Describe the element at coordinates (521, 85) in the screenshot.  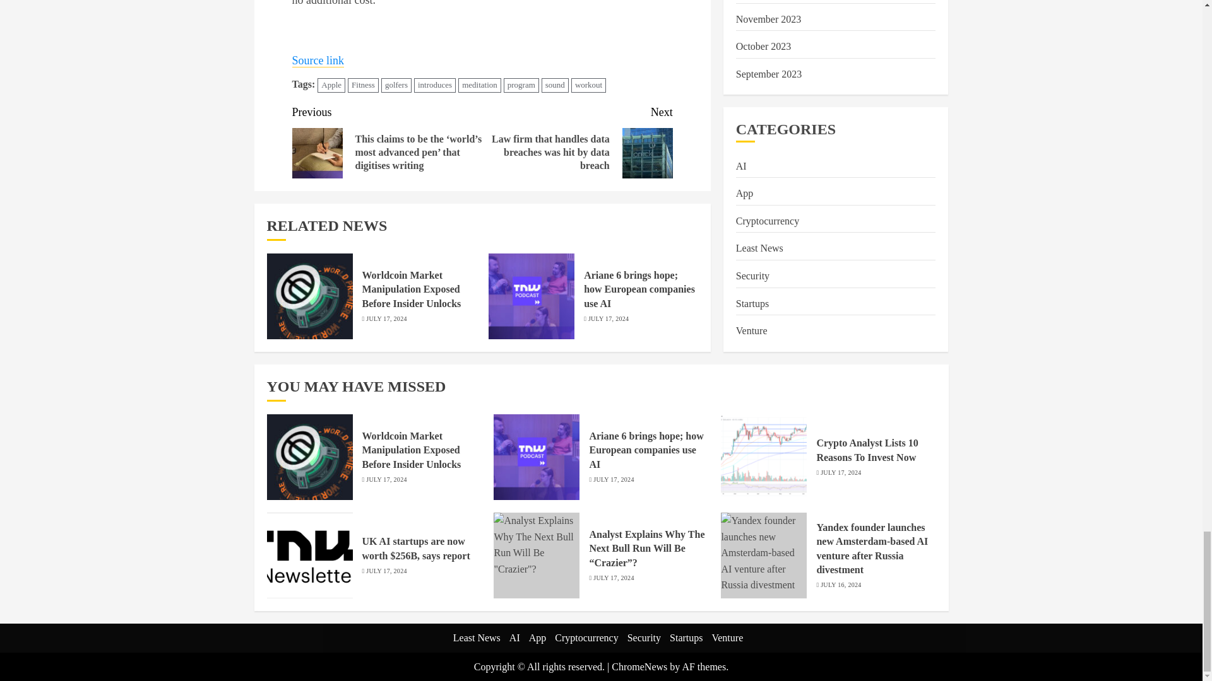
I see `program` at that location.